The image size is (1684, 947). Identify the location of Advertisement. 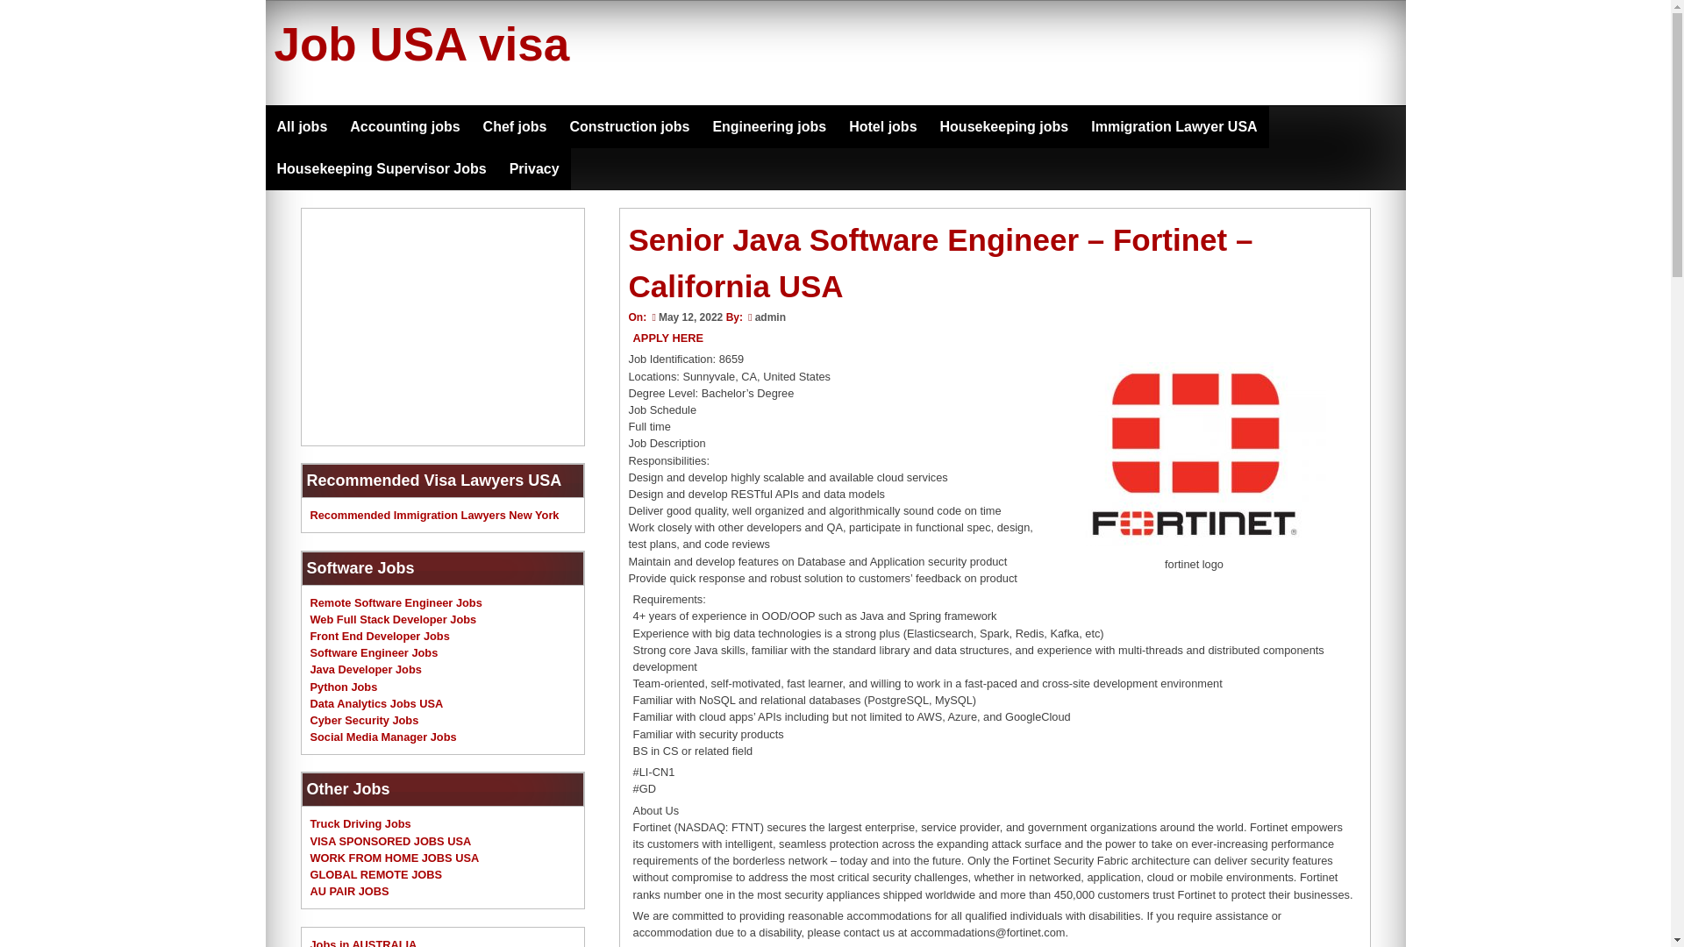
(442, 326).